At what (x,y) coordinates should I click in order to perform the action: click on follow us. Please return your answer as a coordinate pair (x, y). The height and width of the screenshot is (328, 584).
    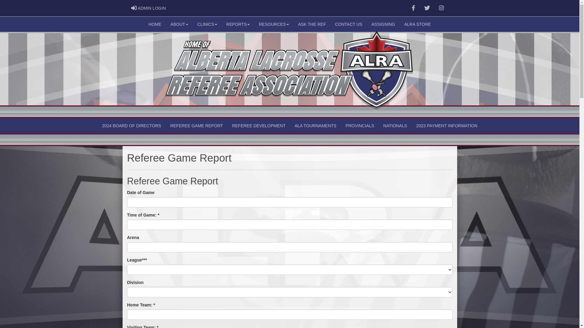
    Looking at the image, I should click on (427, 8).